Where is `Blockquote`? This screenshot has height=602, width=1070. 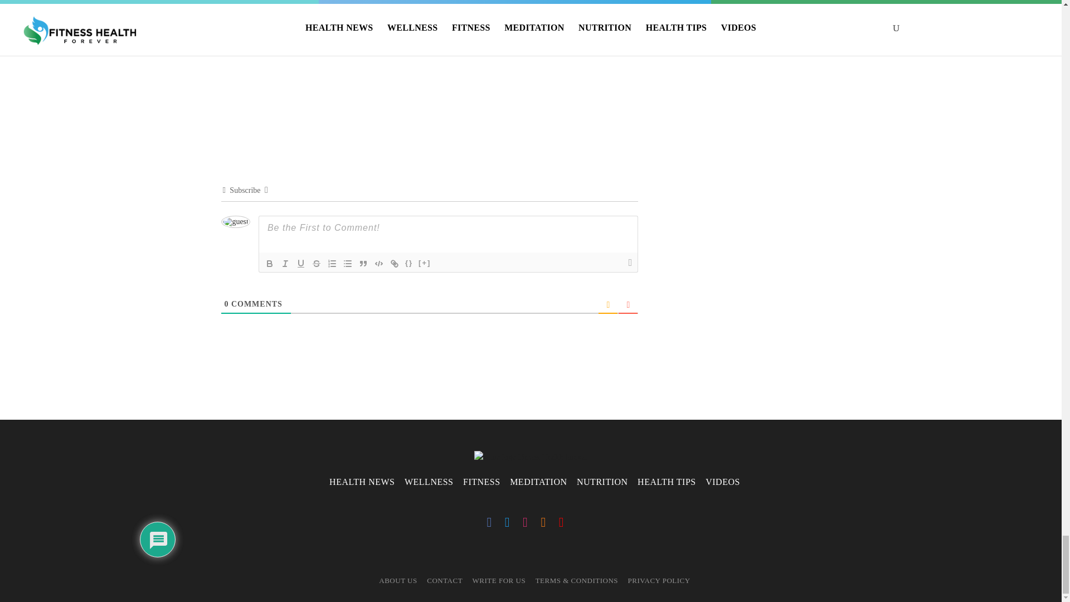 Blockquote is located at coordinates (363, 263).